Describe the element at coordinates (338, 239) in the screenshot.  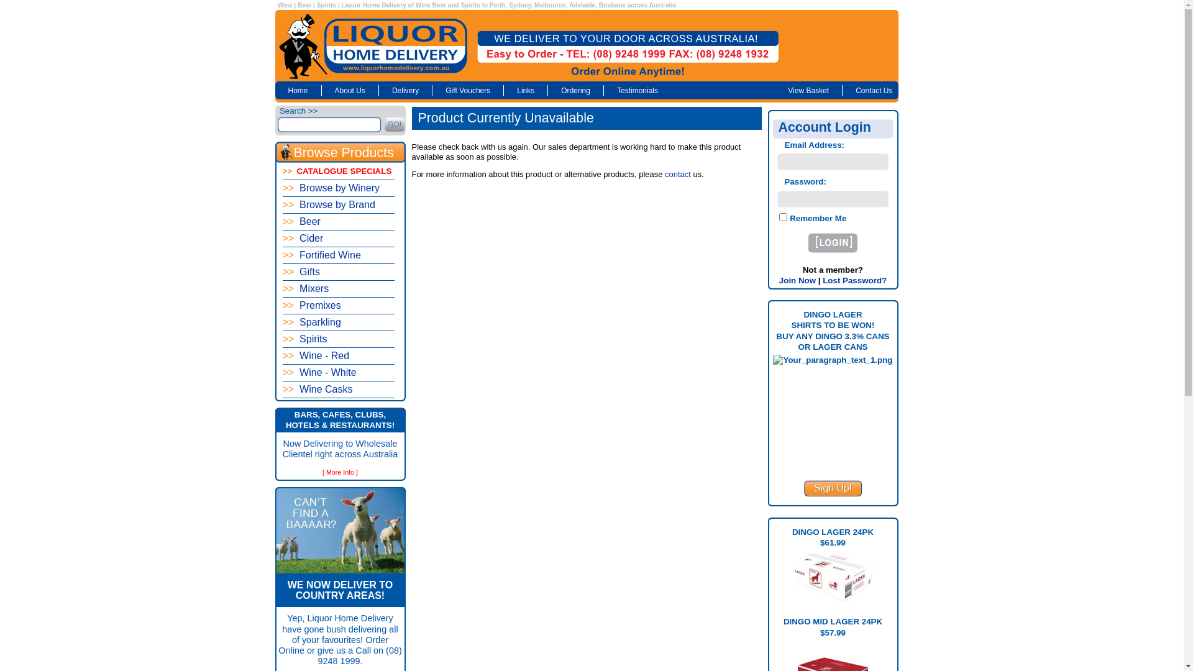
I see `>>  Cider` at that location.